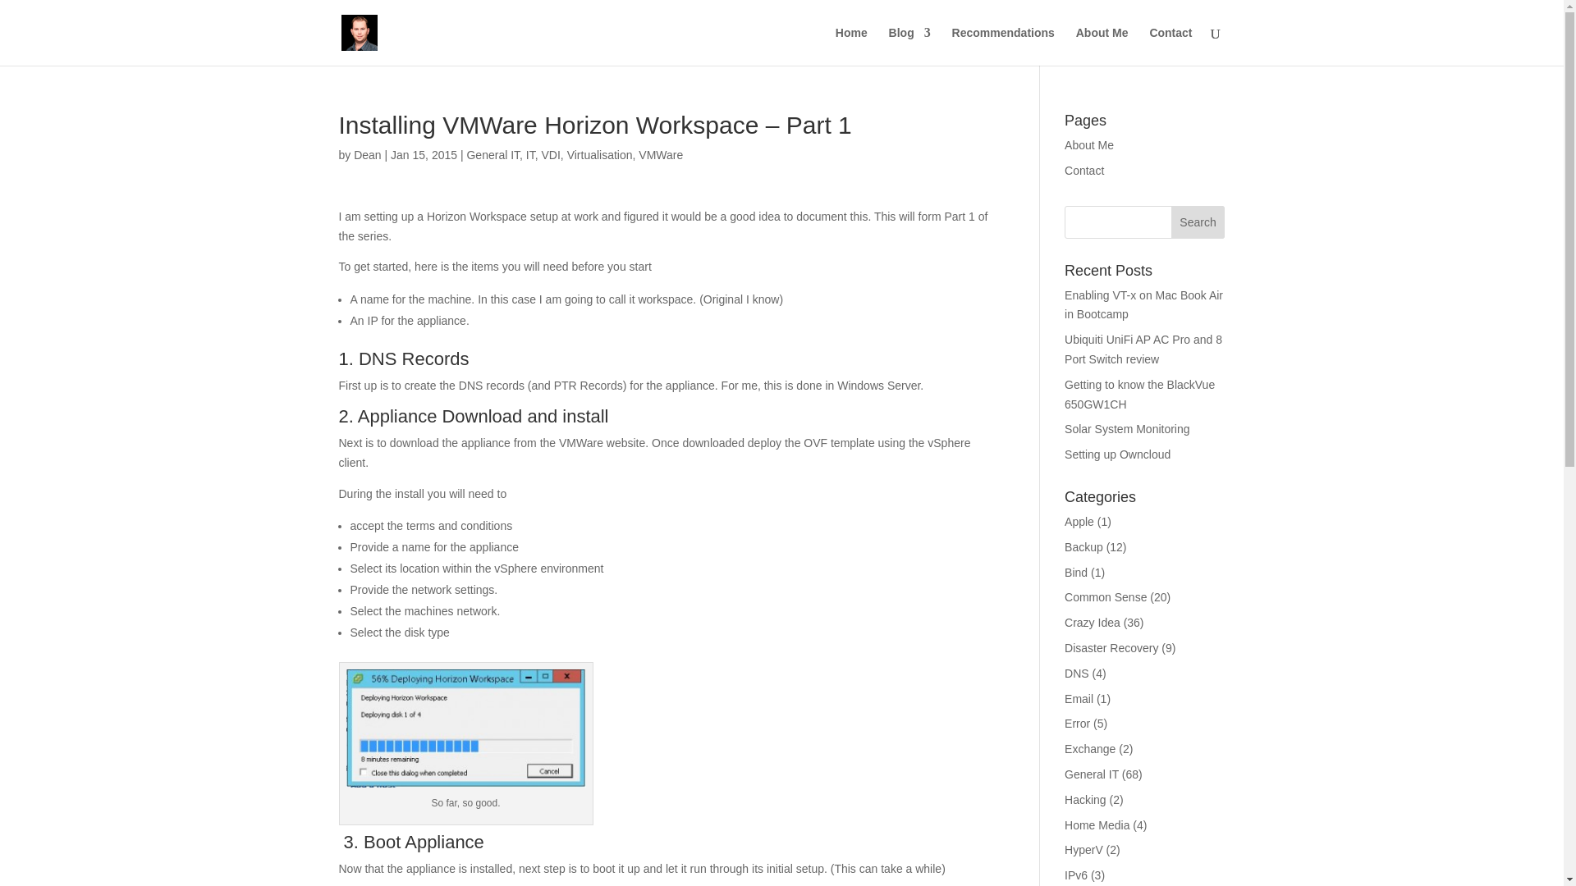  Describe the element at coordinates (1079, 698) in the screenshot. I see `Email` at that location.